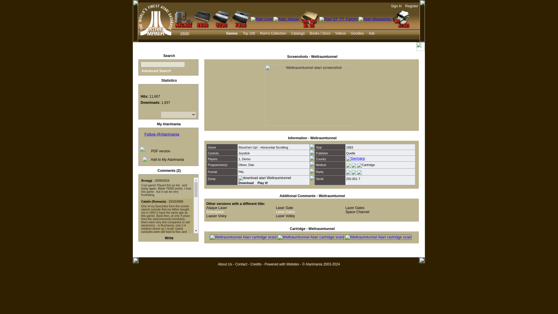 The height and width of the screenshot is (314, 558). I want to click on Quelle, so click(350, 153).